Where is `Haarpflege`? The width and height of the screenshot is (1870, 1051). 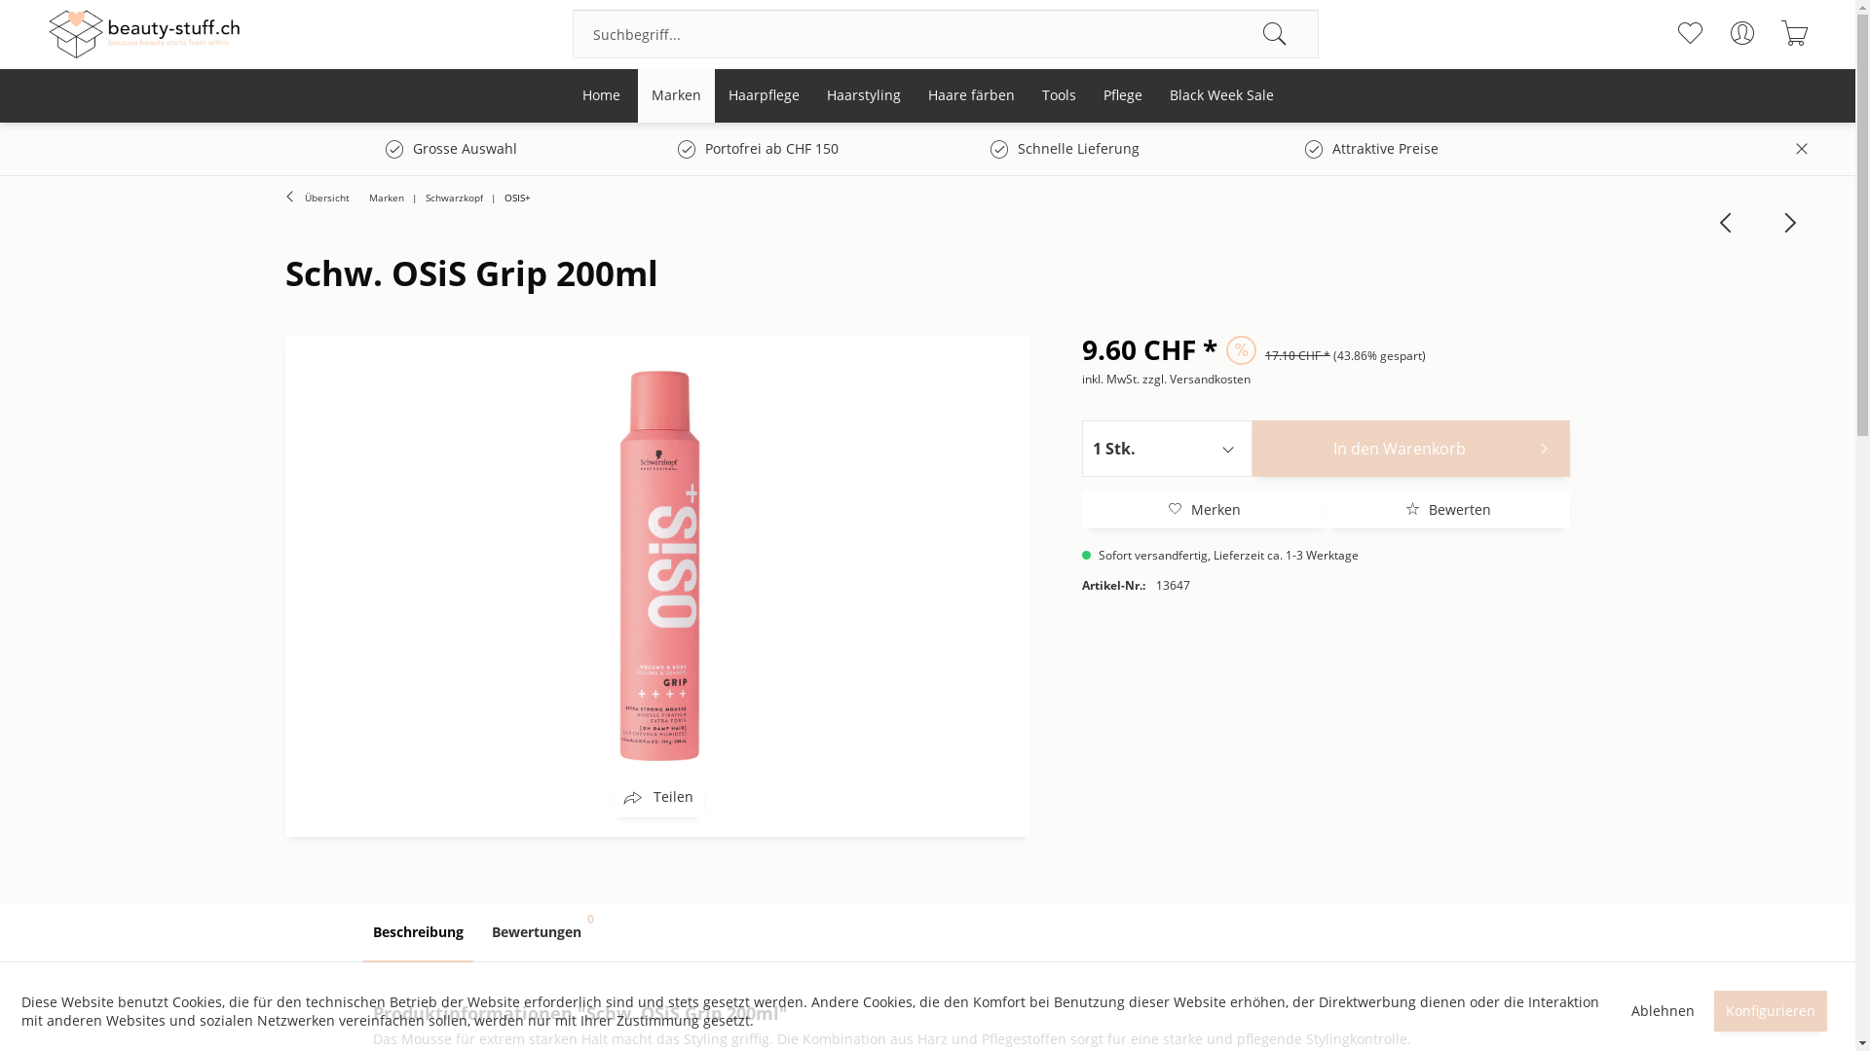
Haarpflege is located at coordinates (764, 95).